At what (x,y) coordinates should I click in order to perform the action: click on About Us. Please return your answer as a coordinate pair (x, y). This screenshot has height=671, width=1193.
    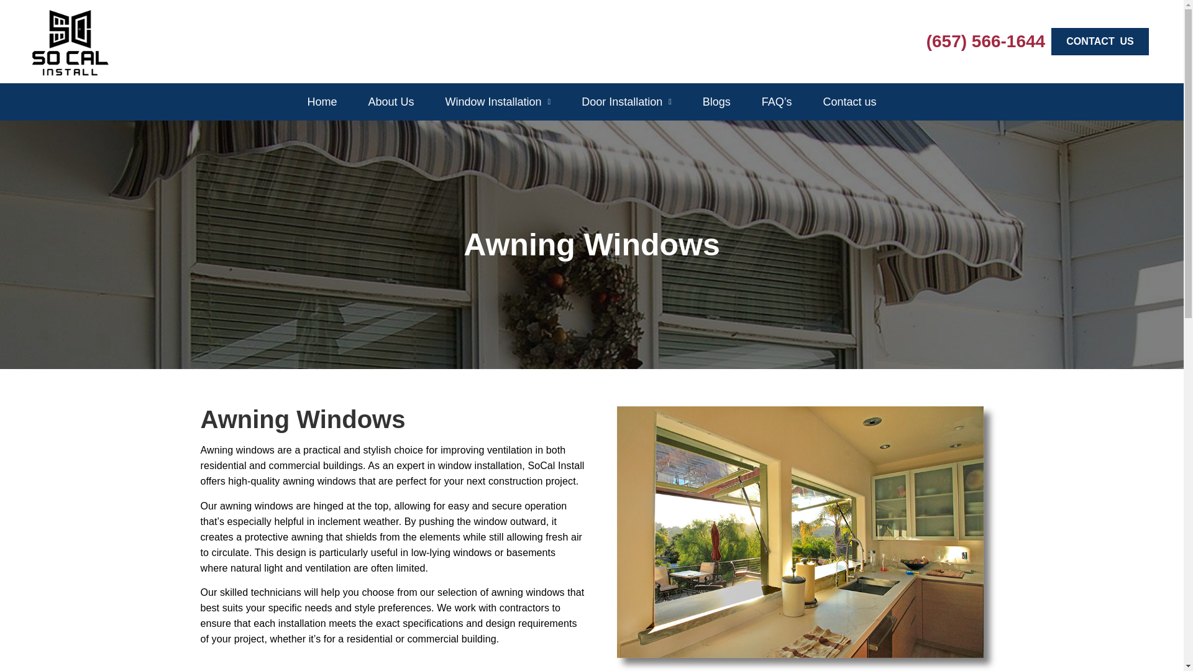
    Looking at the image, I should click on (390, 101).